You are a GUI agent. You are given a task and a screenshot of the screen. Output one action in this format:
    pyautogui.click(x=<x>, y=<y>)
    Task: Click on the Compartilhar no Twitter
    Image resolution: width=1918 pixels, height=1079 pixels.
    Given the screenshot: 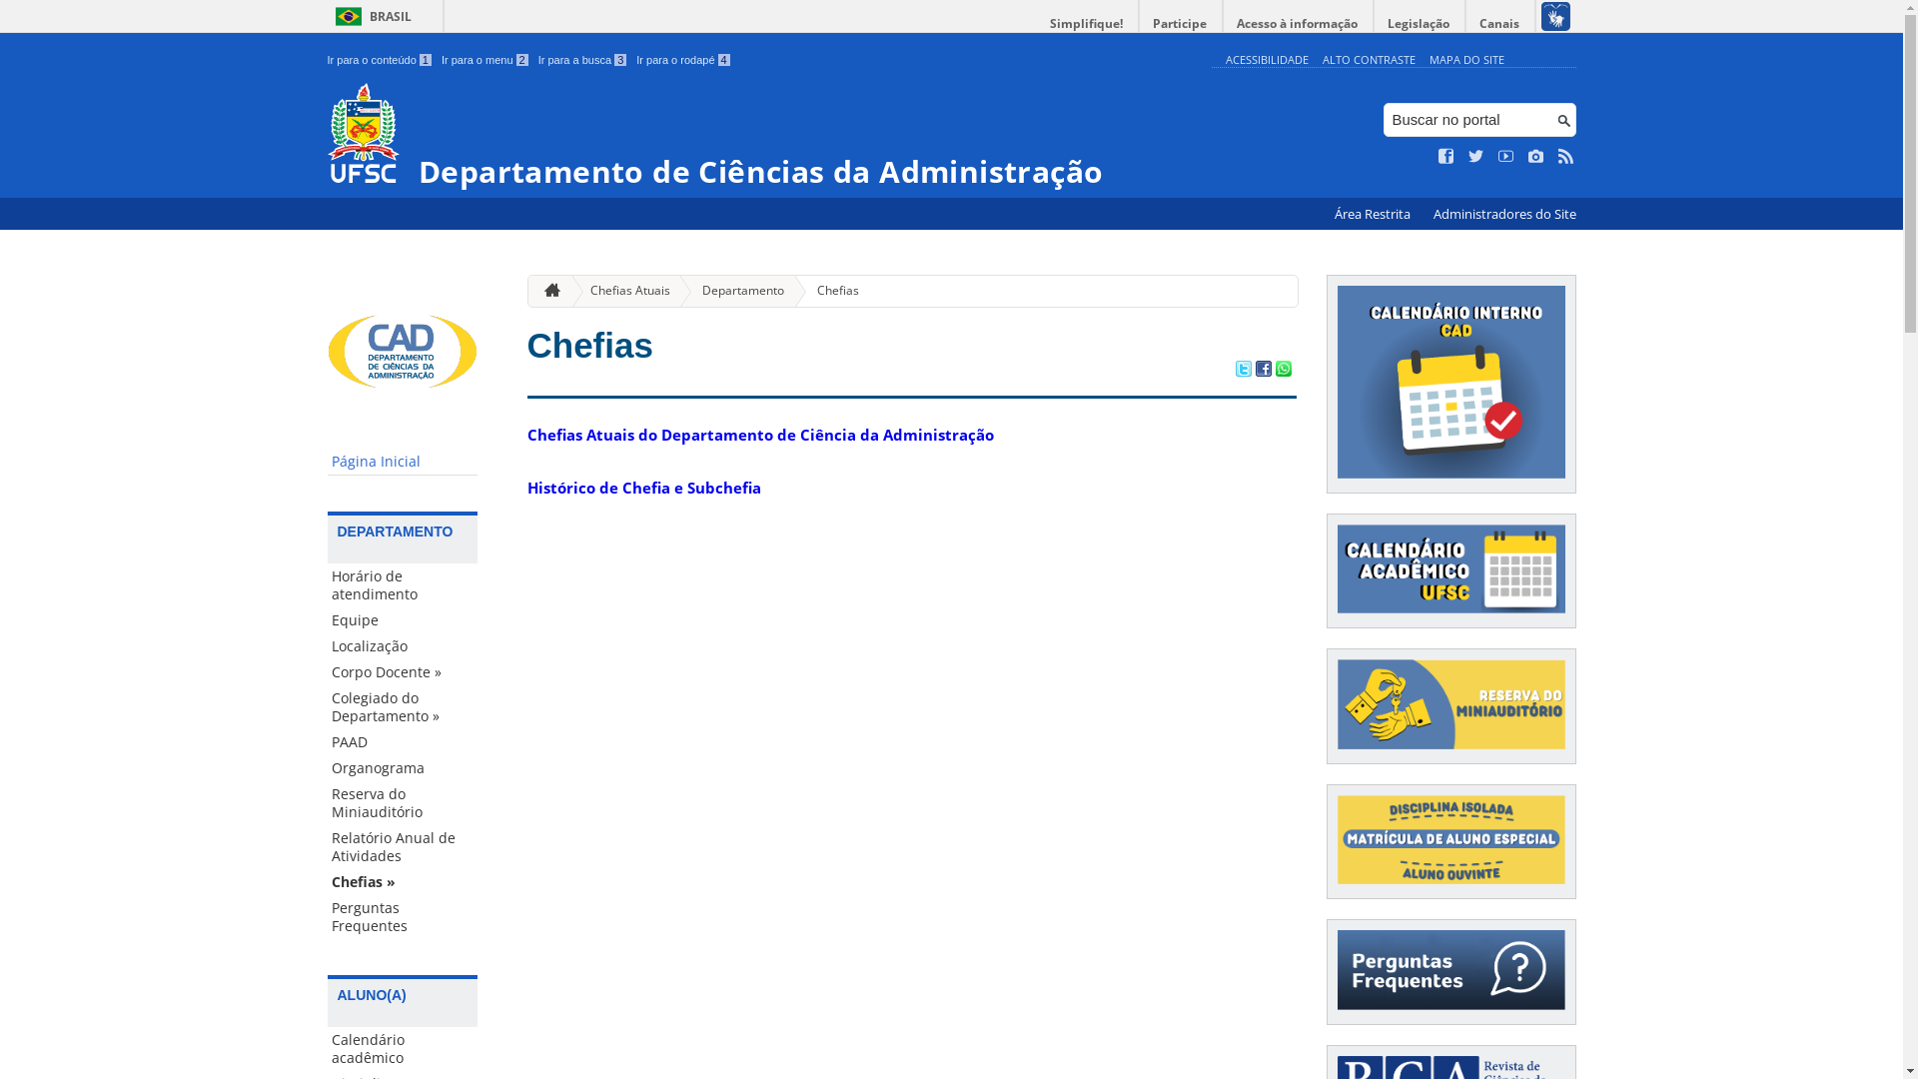 What is the action you would take?
    pyautogui.click(x=1243, y=371)
    